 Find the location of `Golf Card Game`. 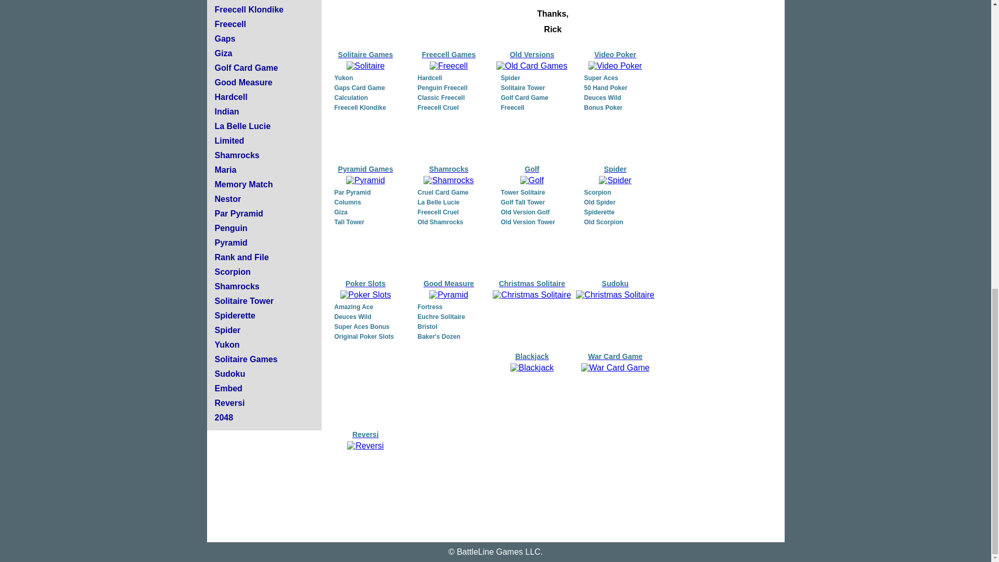

Golf Card Game is located at coordinates (246, 68).